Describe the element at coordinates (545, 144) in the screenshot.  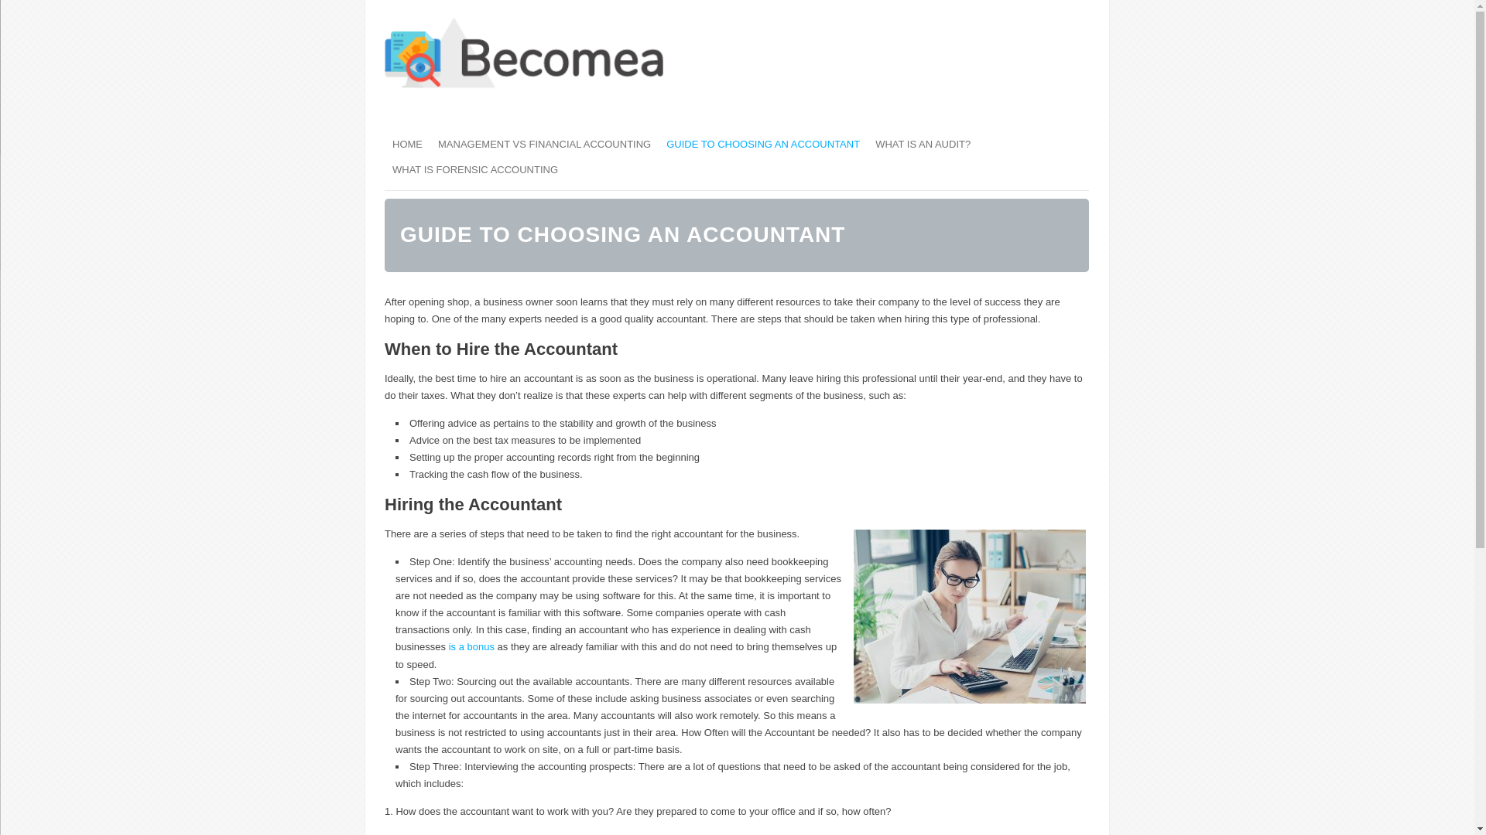
I see `MANAGEMENT VS FINANCIAL ACCOUNTING` at that location.